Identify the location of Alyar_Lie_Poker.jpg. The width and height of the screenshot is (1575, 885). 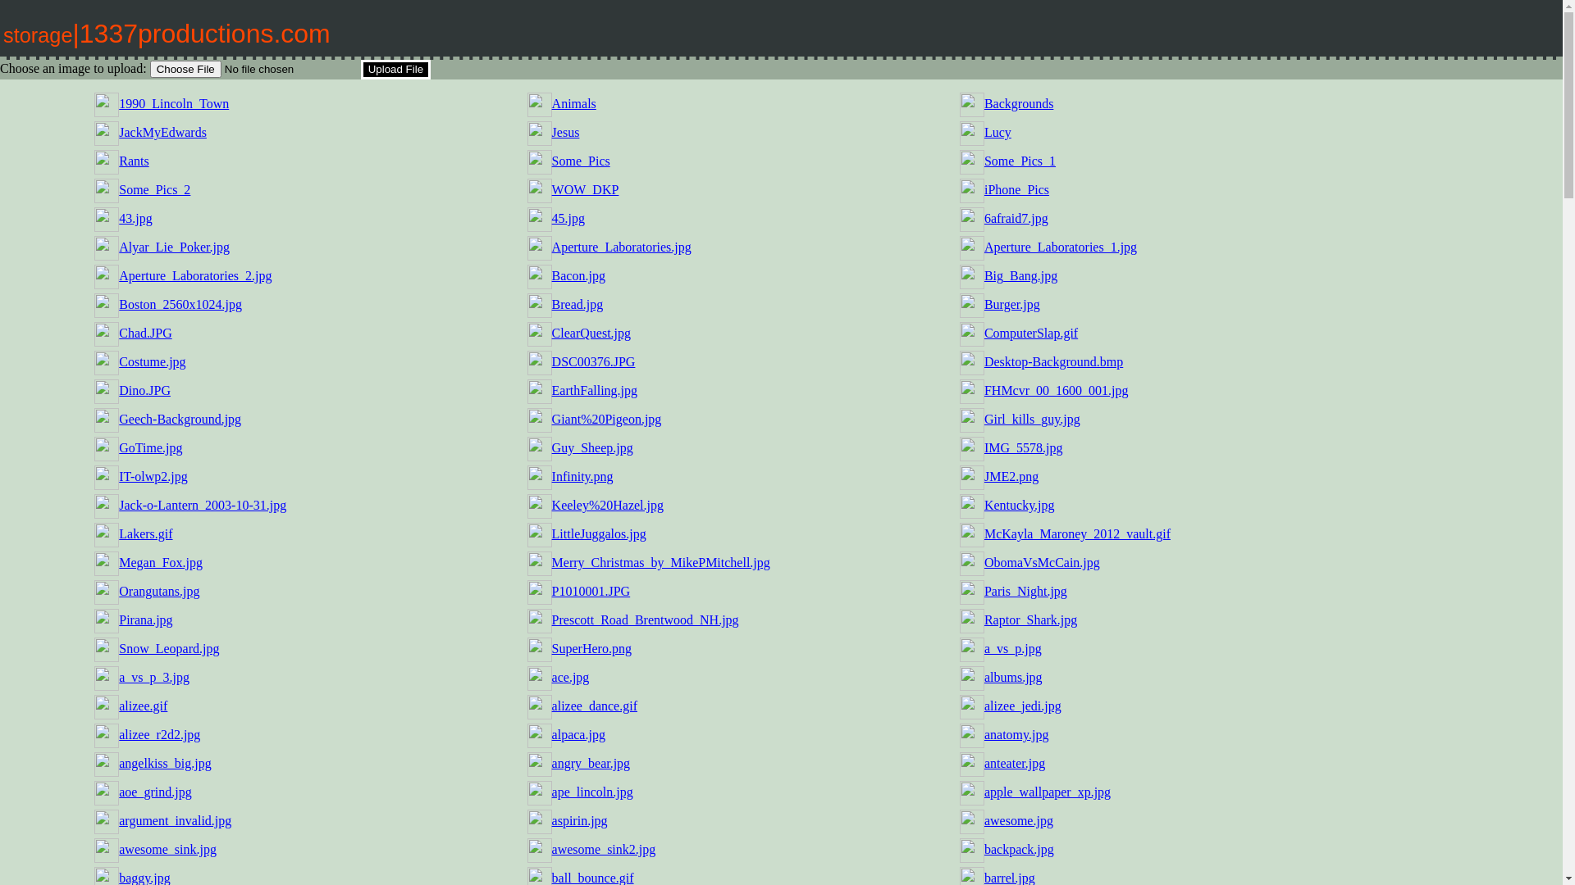
(174, 247).